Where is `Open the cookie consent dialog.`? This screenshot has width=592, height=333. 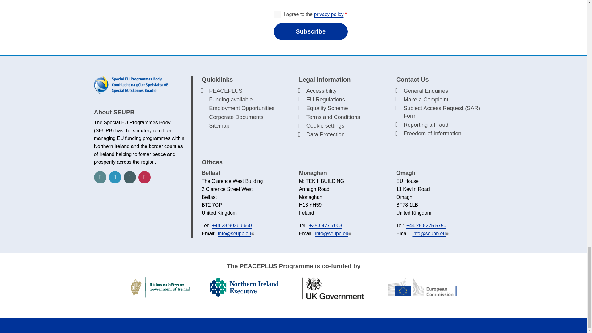 Open the cookie consent dialog. is located at coordinates (343, 126).